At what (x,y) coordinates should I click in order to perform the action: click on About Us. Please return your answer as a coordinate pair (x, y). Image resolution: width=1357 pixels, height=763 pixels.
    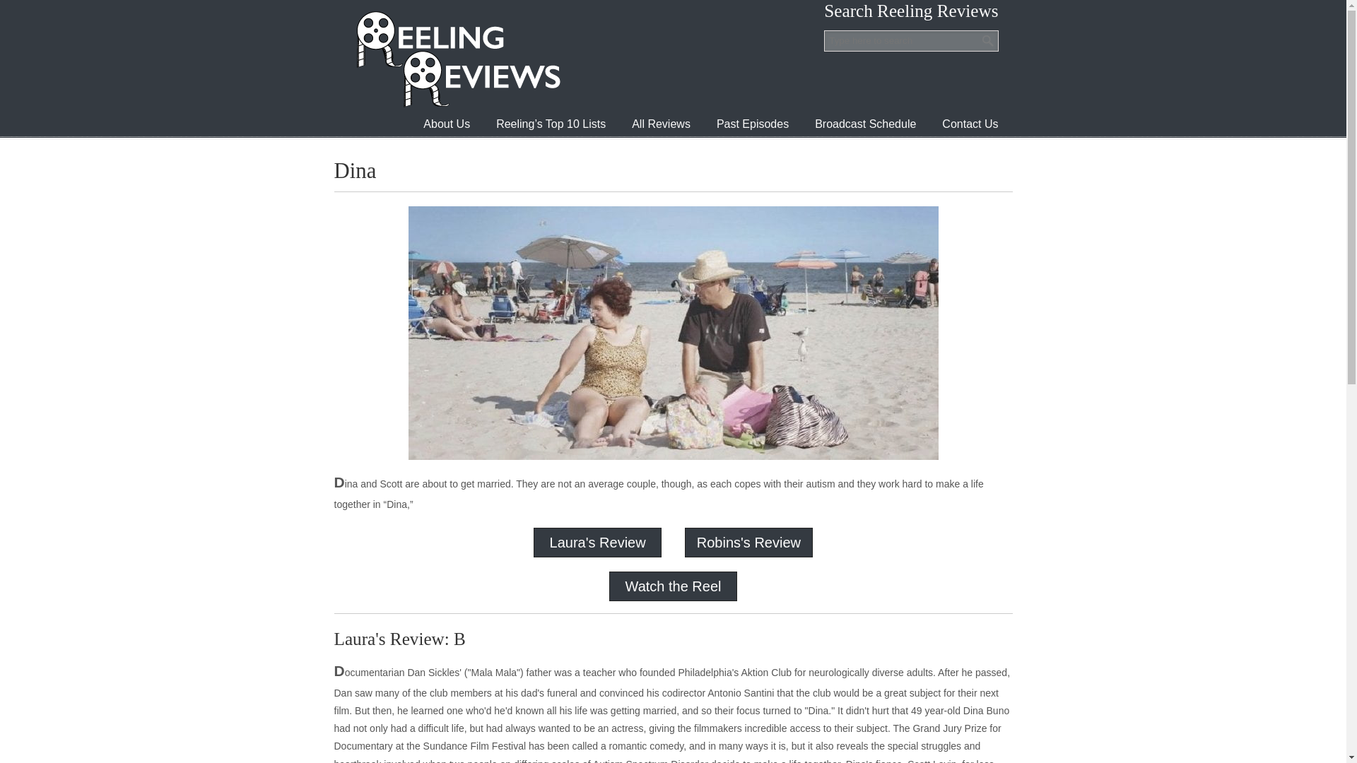
    Looking at the image, I should click on (447, 124).